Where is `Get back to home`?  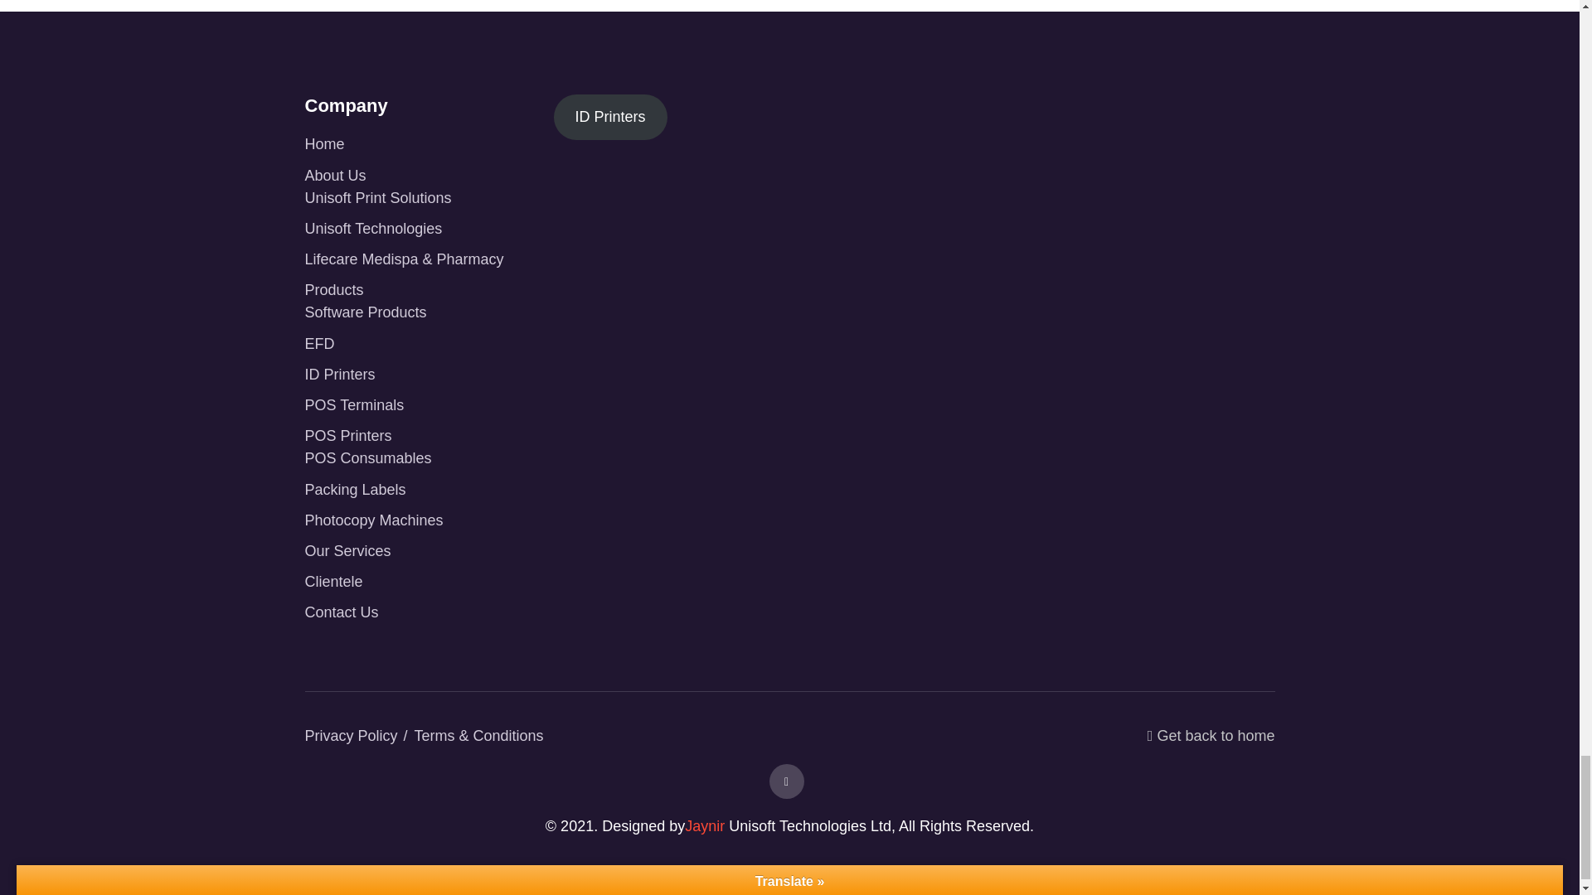
Get back to home is located at coordinates (1211, 744).